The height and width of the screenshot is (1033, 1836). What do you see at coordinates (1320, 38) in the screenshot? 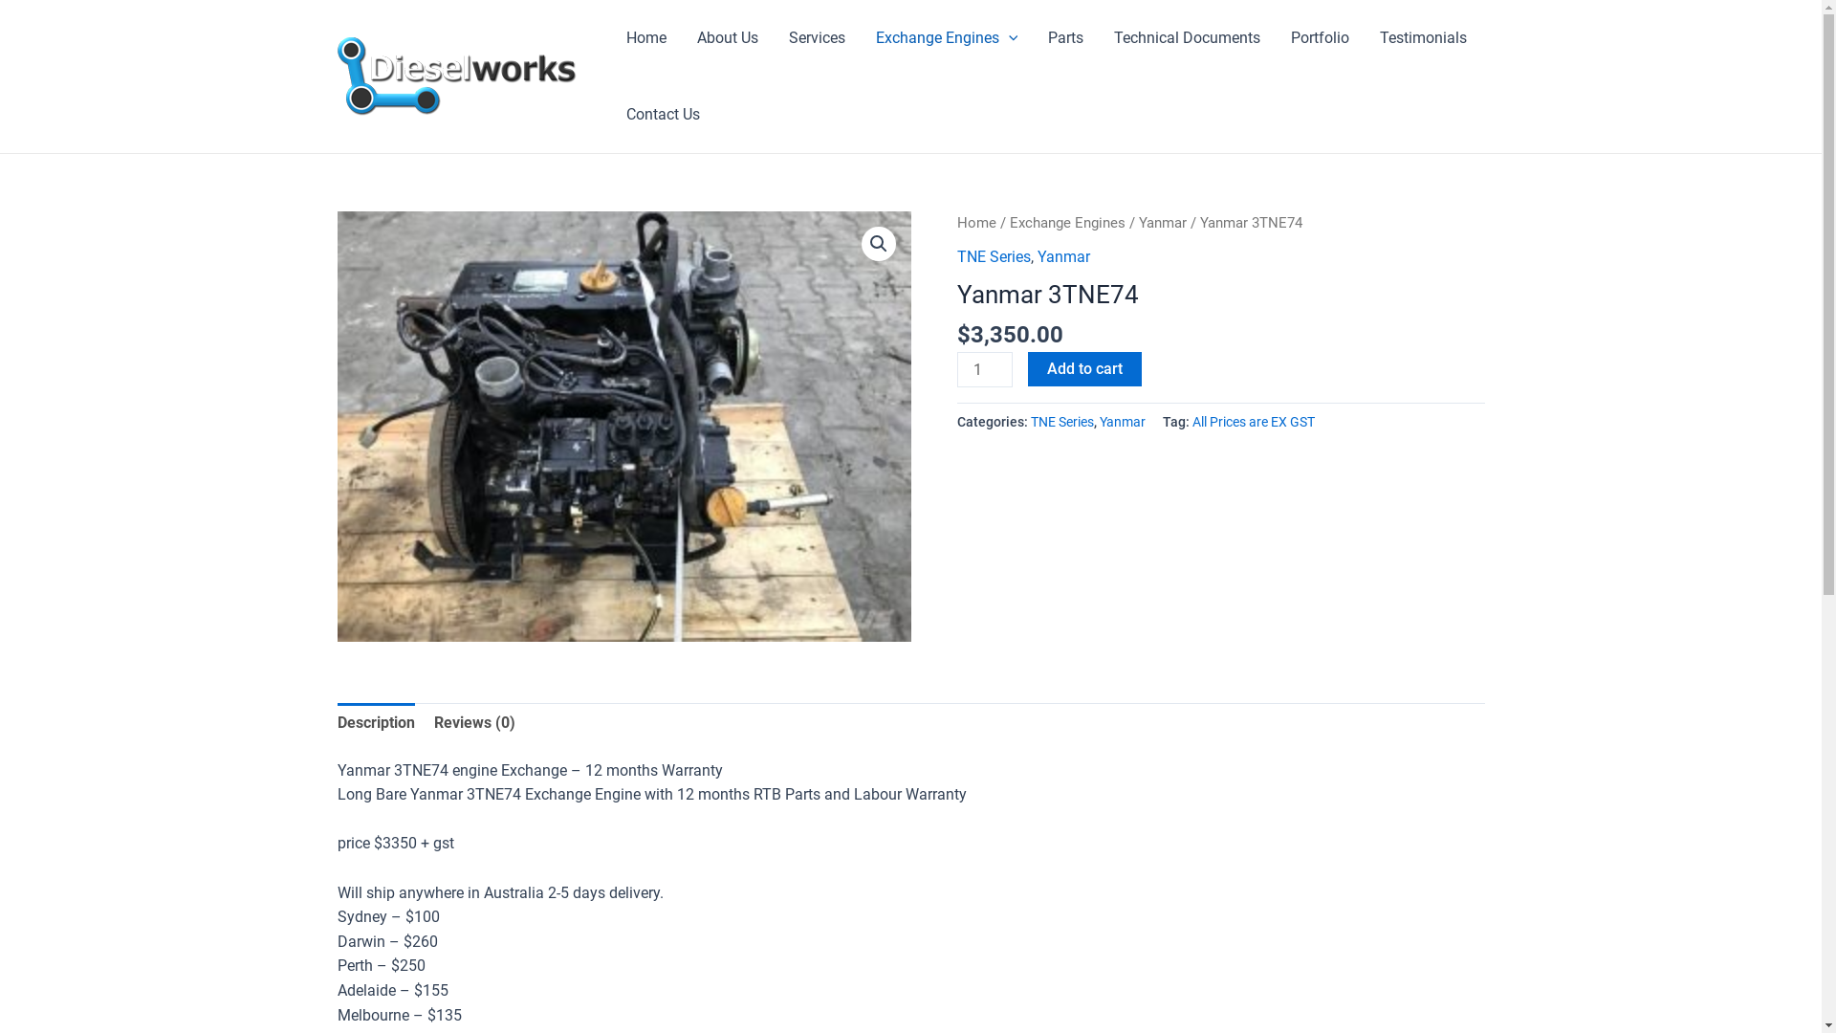
I see `Portfolio` at bounding box center [1320, 38].